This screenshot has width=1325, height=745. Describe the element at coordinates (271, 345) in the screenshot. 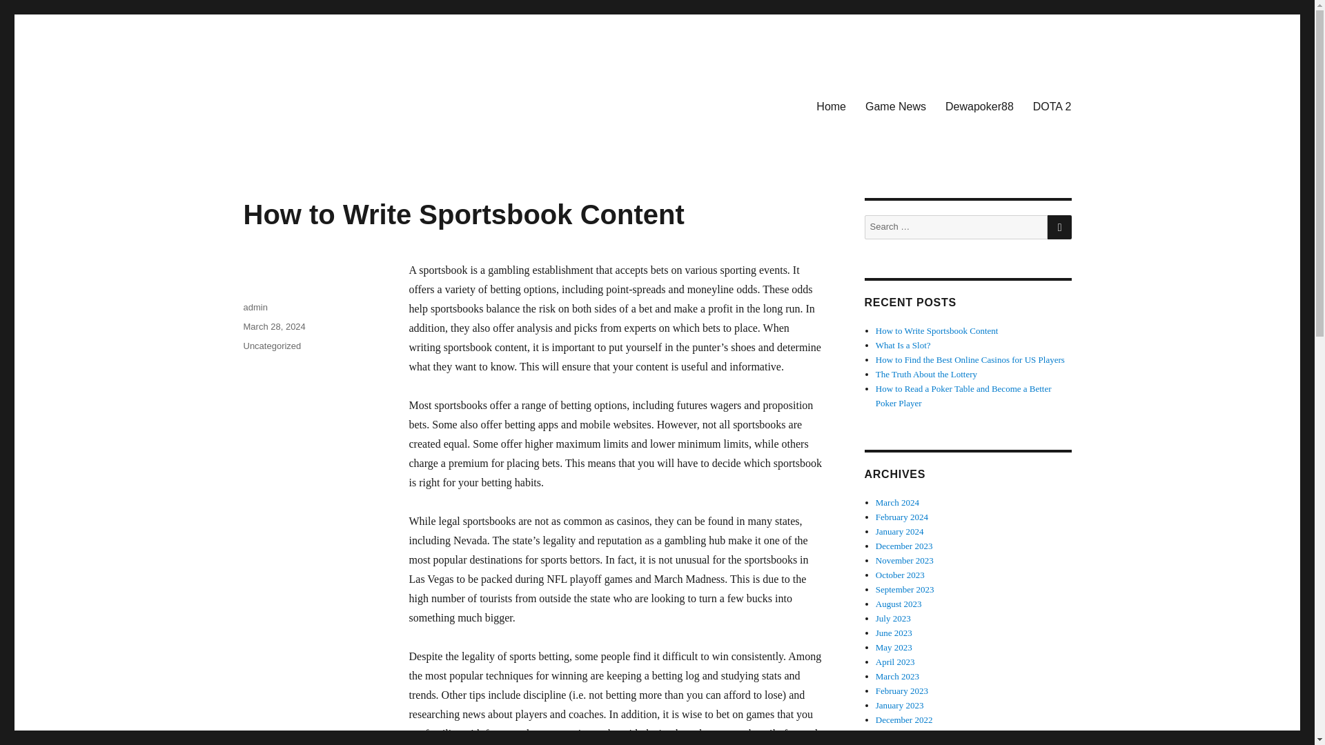

I see `Uncategorized` at that location.